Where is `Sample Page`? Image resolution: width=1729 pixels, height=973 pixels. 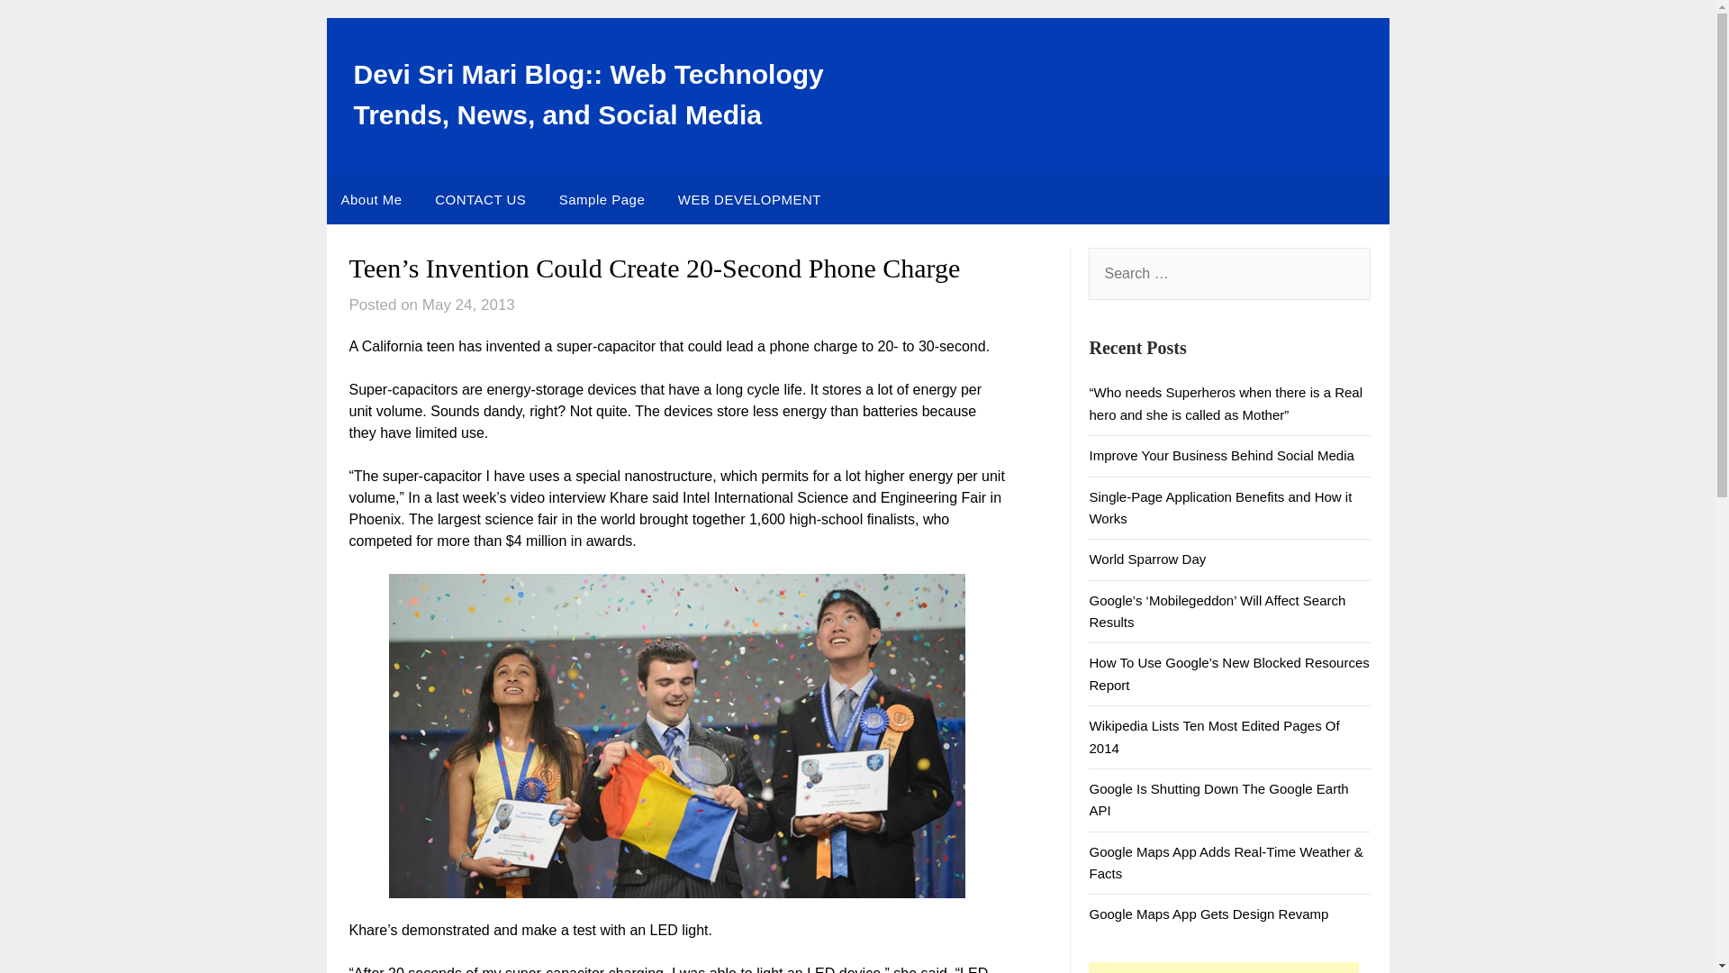
Sample Page is located at coordinates (602, 200).